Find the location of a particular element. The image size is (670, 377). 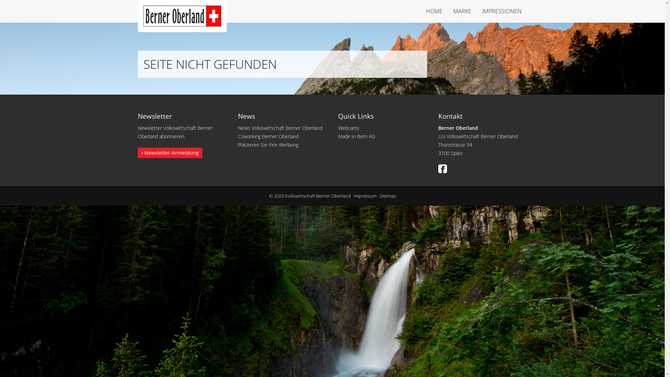

Newsletter-Anmeldung is located at coordinates (170, 153).